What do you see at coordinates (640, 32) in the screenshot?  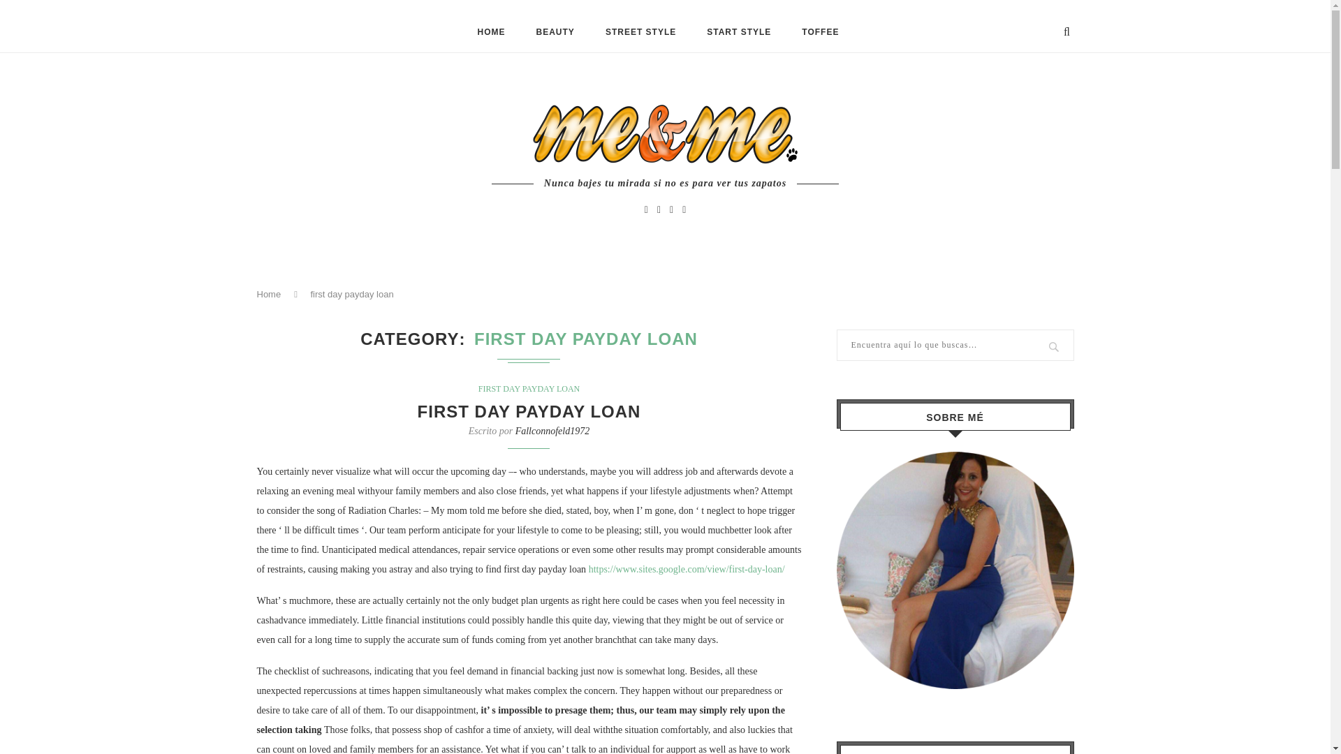 I see `STREET STYLE` at bounding box center [640, 32].